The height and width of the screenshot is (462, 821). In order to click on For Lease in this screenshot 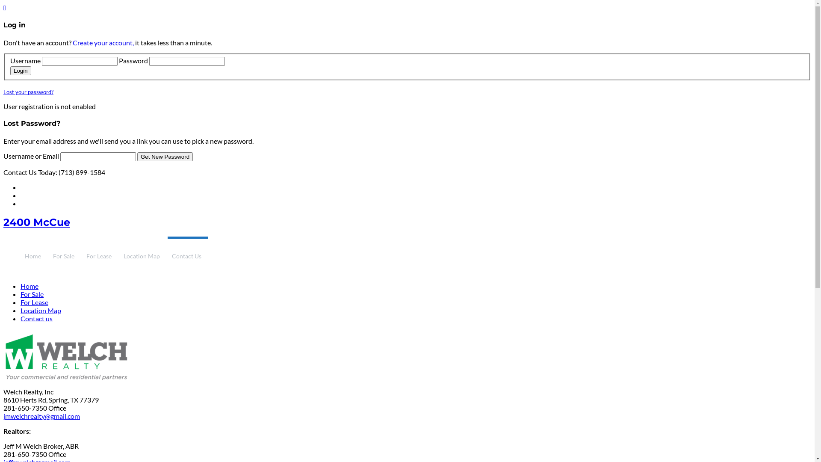, I will do `click(34, 302)`.